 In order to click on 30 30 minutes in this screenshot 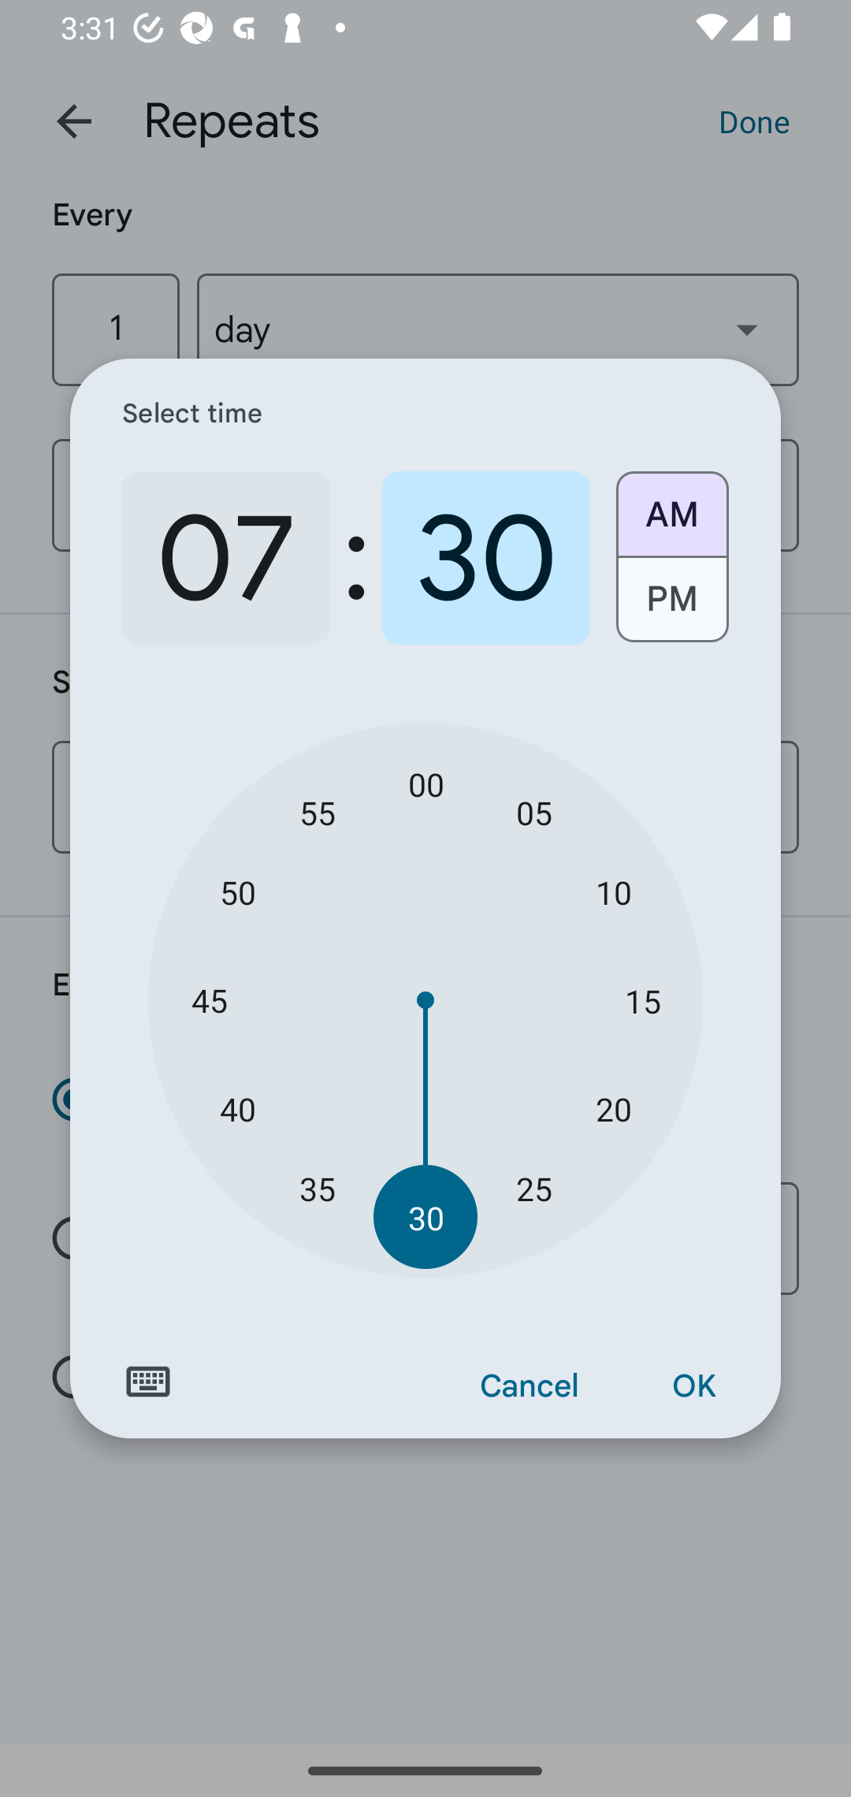, I will do `click(485, 558)`.